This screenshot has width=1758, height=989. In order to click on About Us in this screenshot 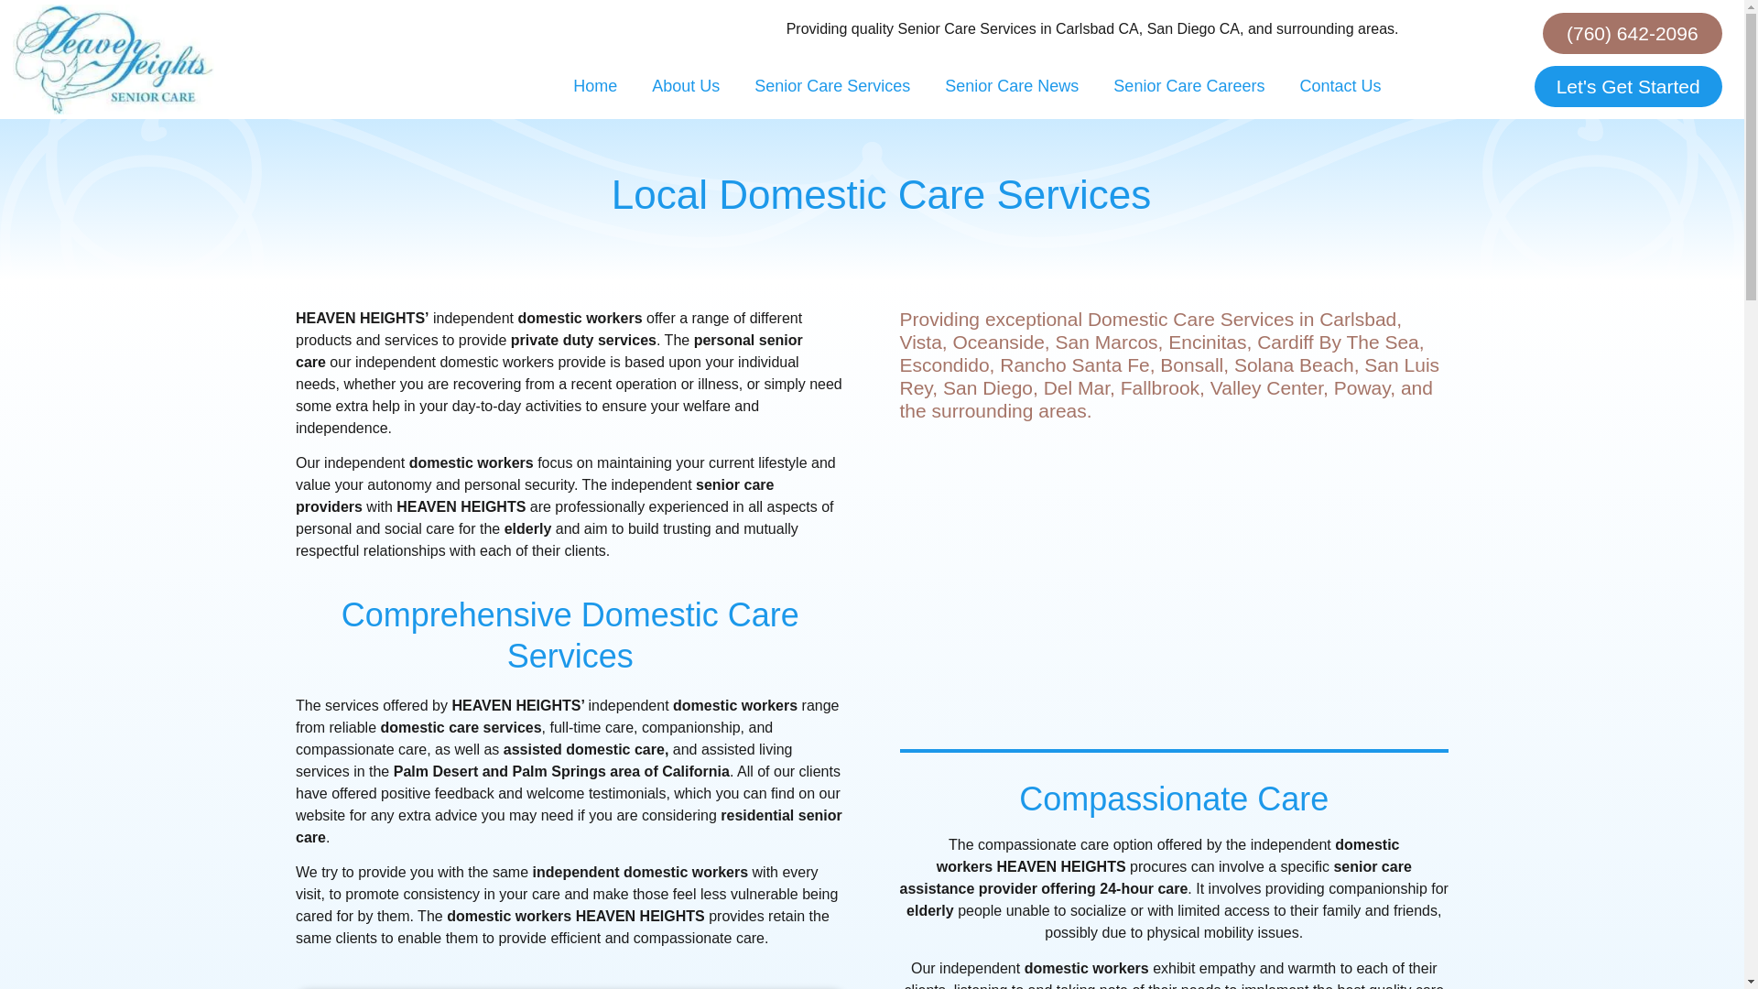, I will do `click(685, 85)`.